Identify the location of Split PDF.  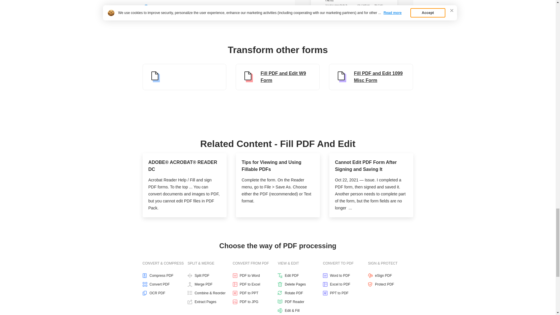
(210, 275).